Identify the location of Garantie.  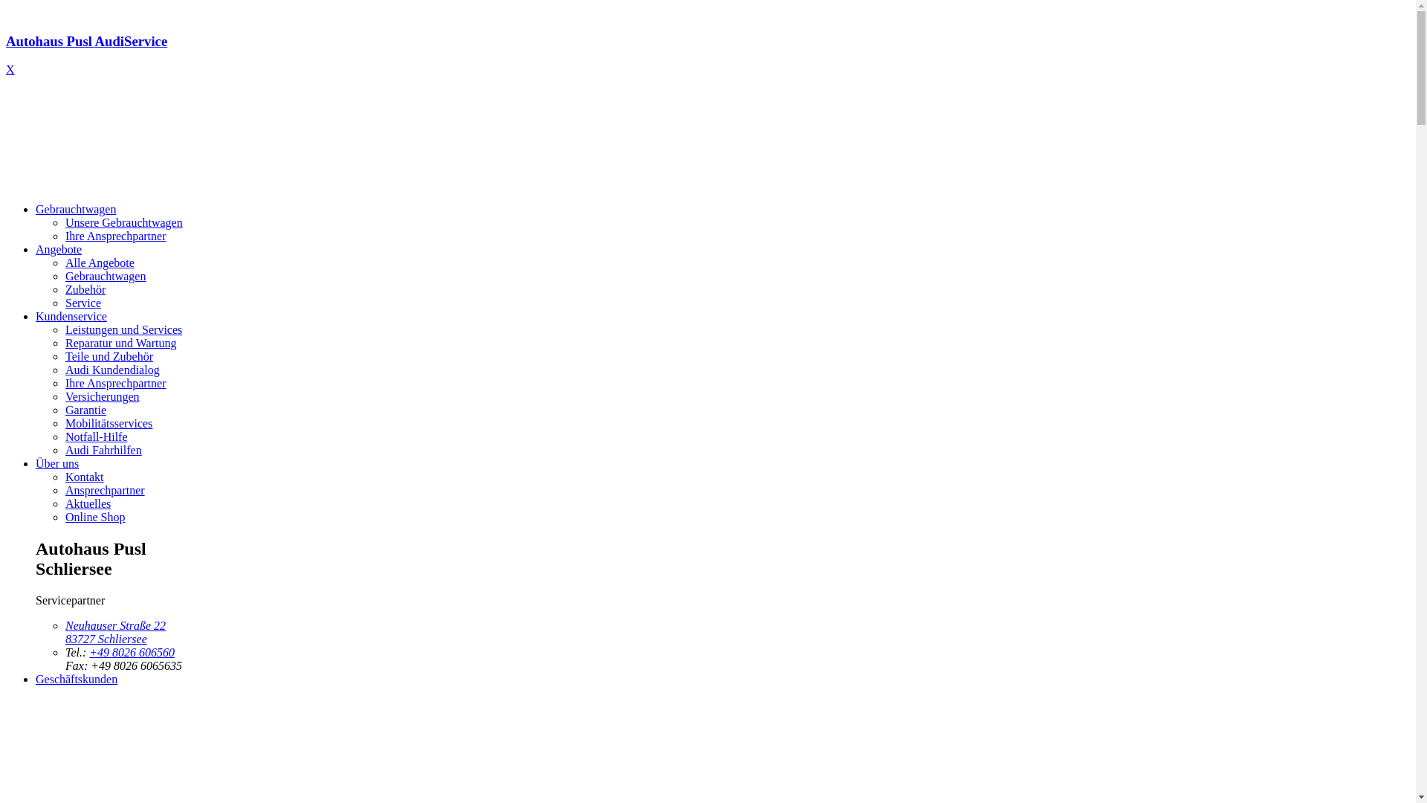
(86, 410).